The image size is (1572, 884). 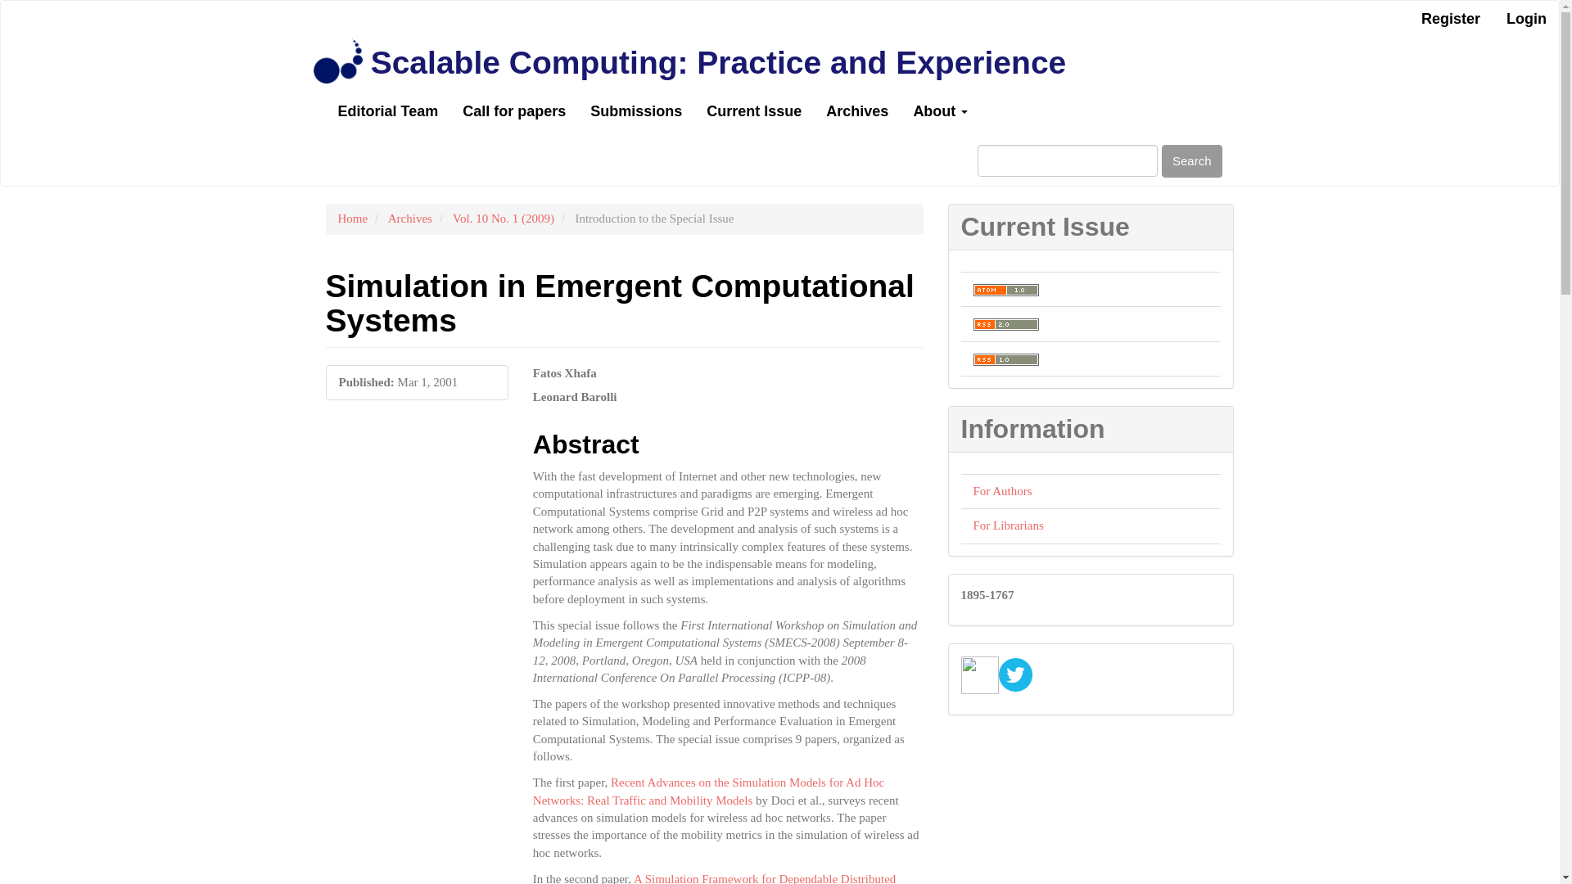 What do you see at coordinates (718, 62) in the screenshot?
I see `Scalable Computing: Practice and Experience` at bounding box center [718, 62].